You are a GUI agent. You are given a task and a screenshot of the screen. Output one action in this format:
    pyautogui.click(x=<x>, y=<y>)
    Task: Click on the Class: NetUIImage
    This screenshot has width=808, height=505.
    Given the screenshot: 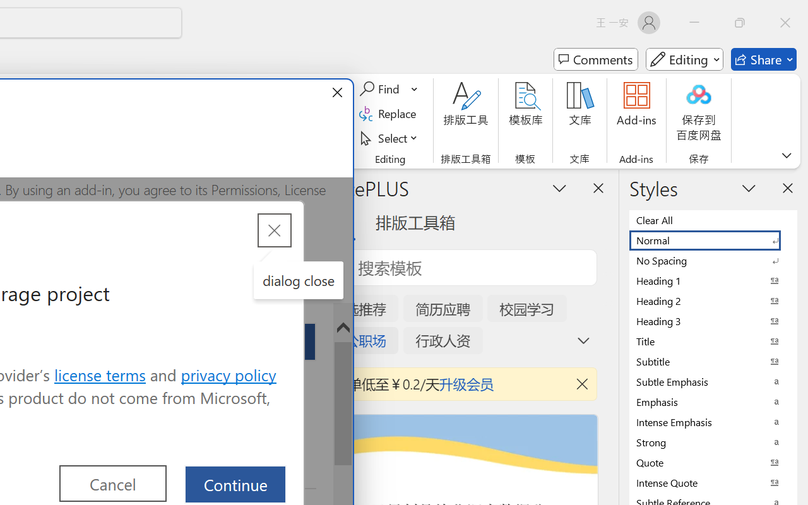 What is the action you would take?
    pyautogui.click(x=704, y=482)
    